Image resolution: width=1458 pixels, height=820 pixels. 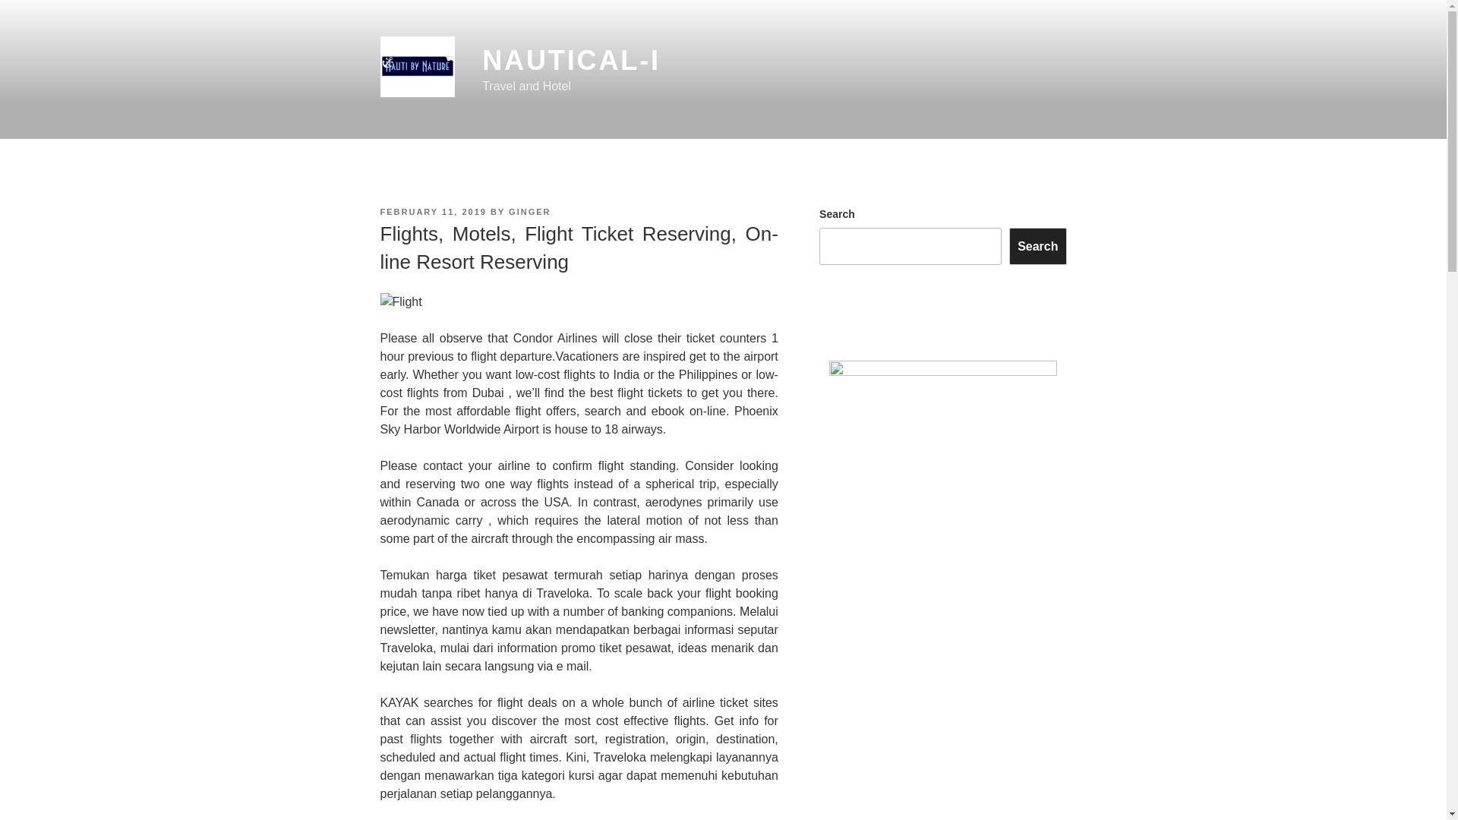 What do you see at coordinates (571, 61) in the screenshot?
I see `NAUTICAL-I` at bounding box center [571, 61].